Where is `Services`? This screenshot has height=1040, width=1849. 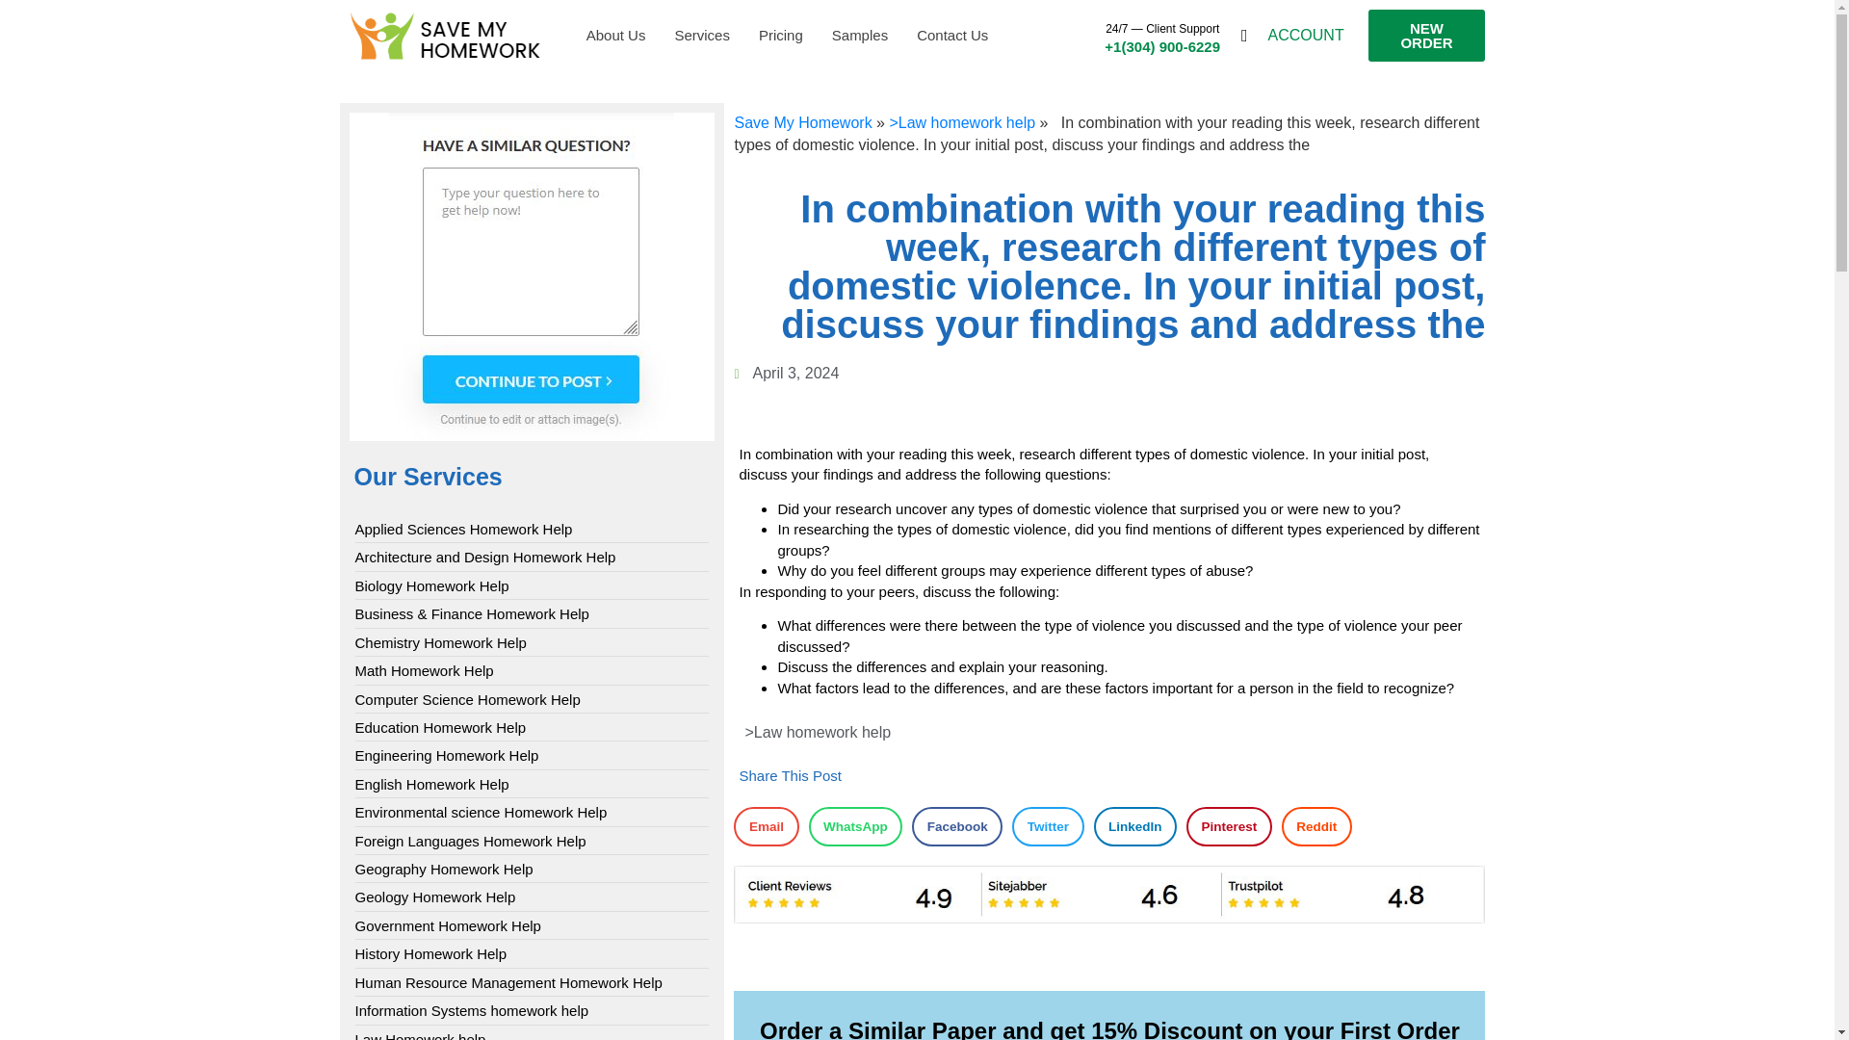
Services is located at coordinates (702, 36).